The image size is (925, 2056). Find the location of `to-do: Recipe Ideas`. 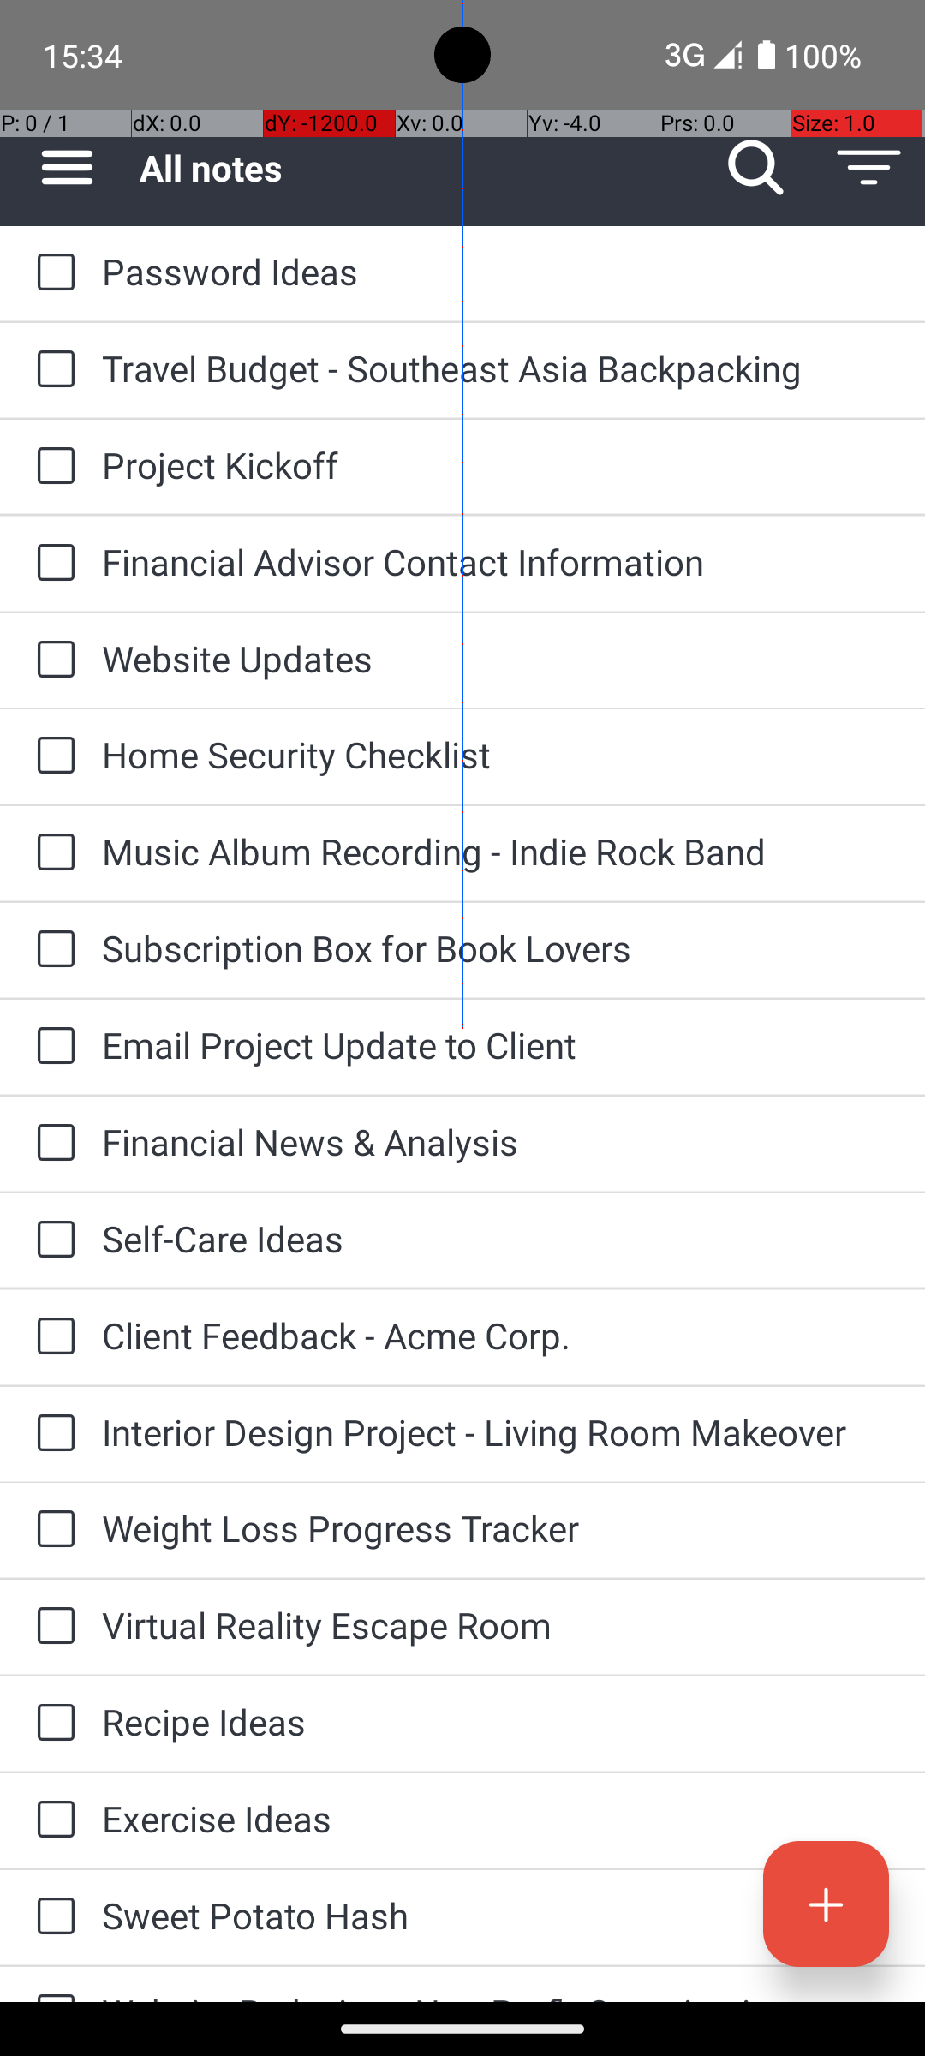

to-do: Recipe Ideas is located at coordinates (51, 1724).